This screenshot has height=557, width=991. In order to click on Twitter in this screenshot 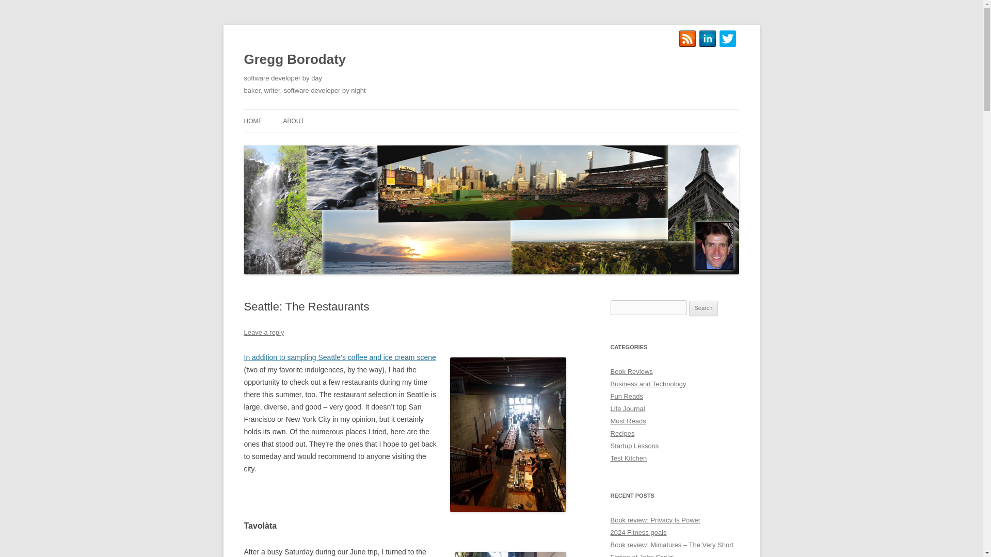, I will do `click(728, 38)`.